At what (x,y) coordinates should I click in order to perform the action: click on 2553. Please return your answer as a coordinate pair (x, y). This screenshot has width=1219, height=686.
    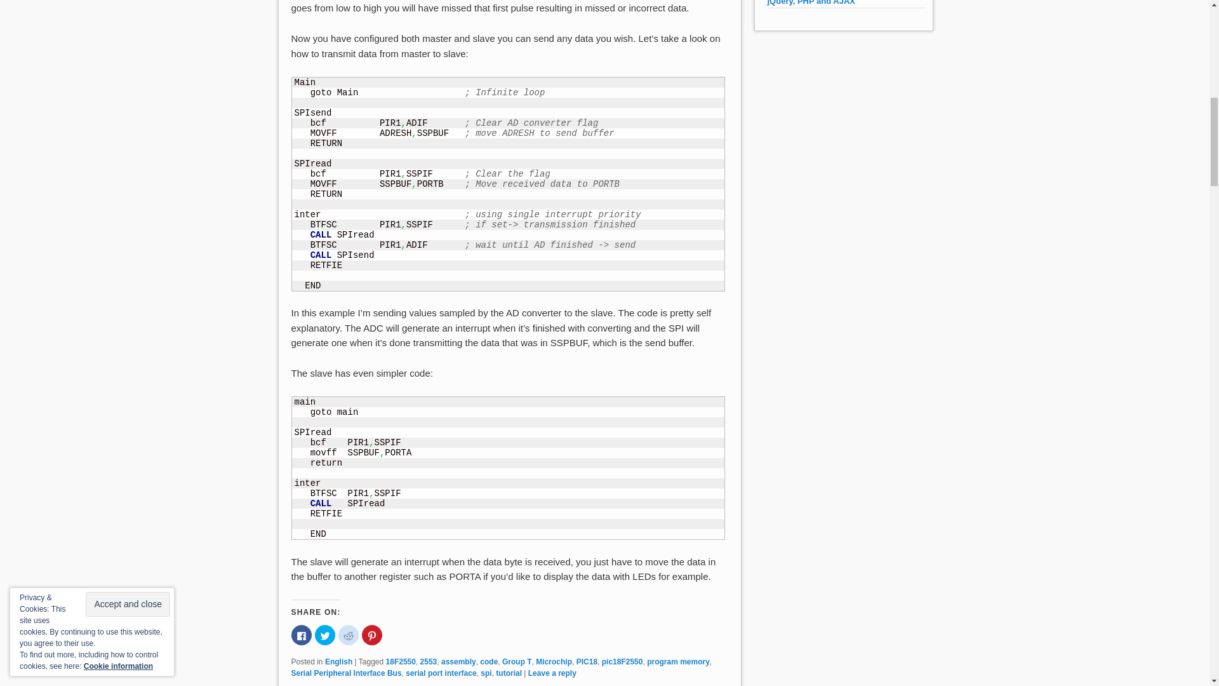
    Looking at the image, I should click on (429, 661).